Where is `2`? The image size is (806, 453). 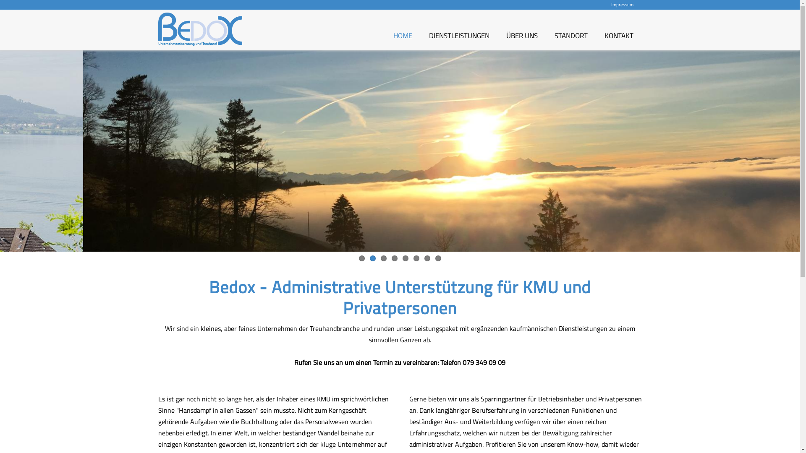 2 is located at coordinates (372, 258).